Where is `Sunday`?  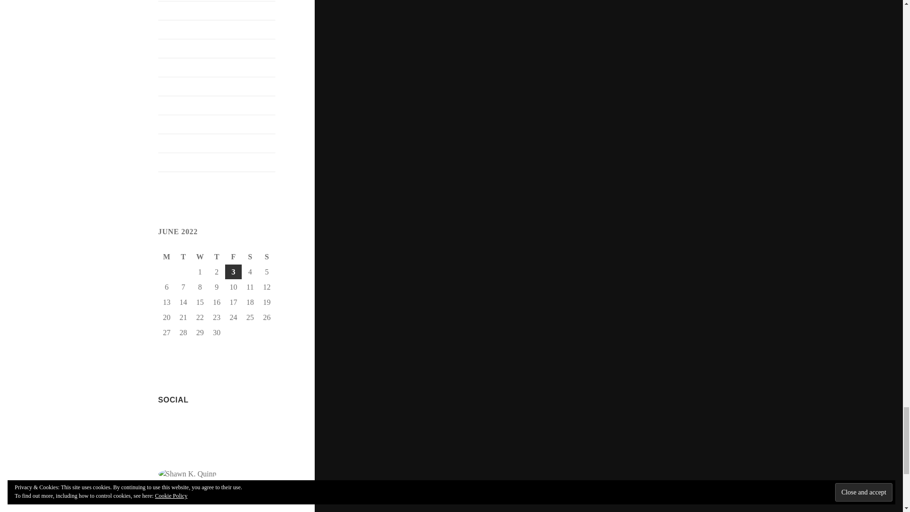
Sunday is located at coordinates (267, 257).